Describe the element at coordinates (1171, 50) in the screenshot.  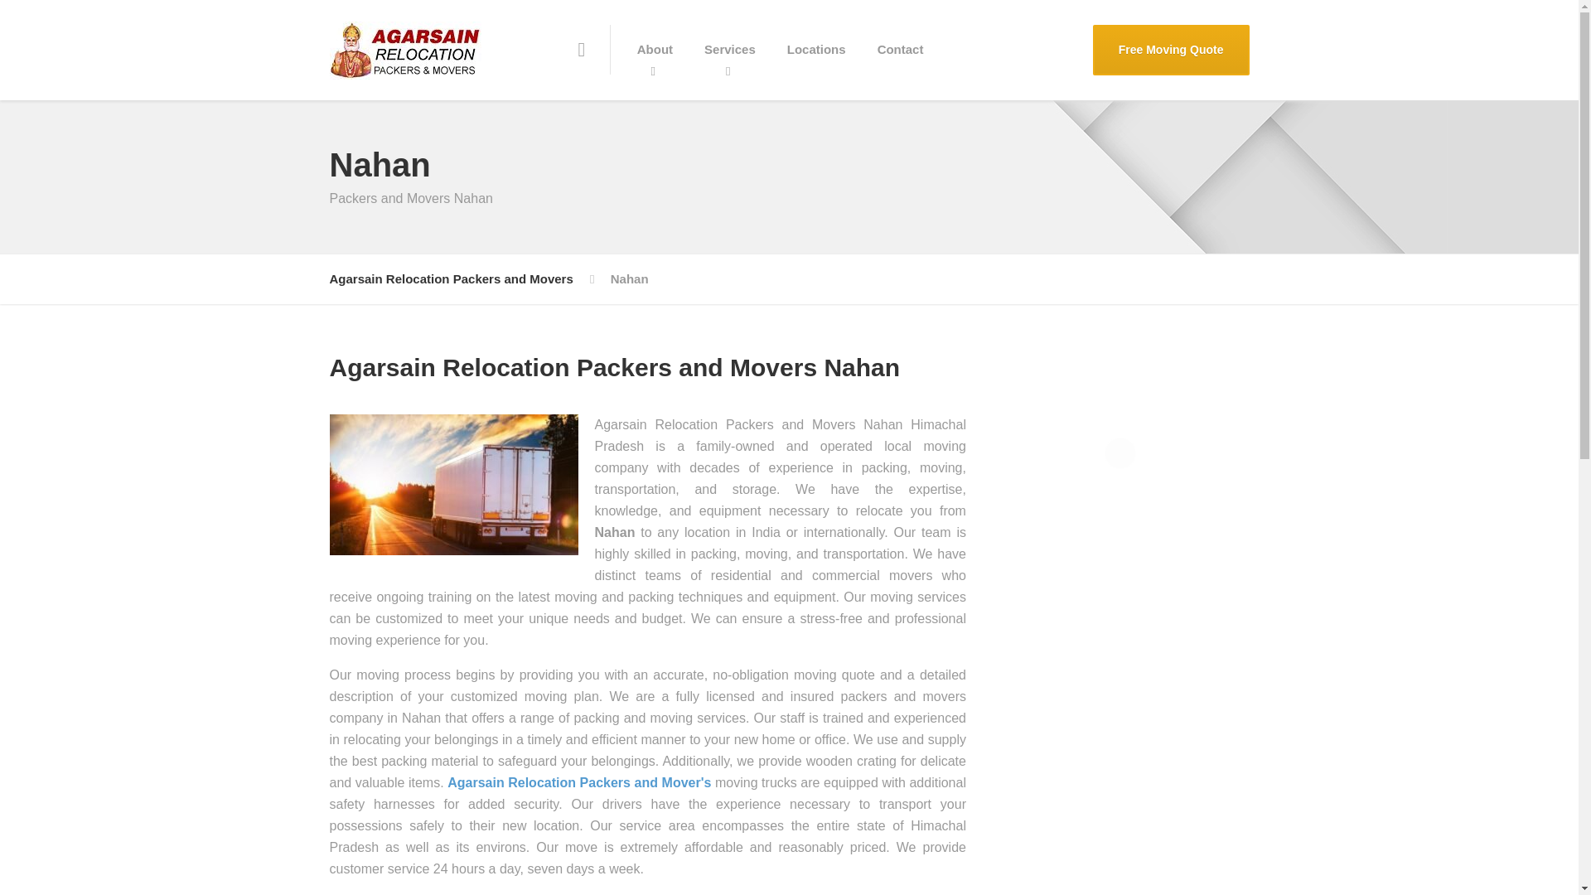
I see `Free Moving Quote` at that location.